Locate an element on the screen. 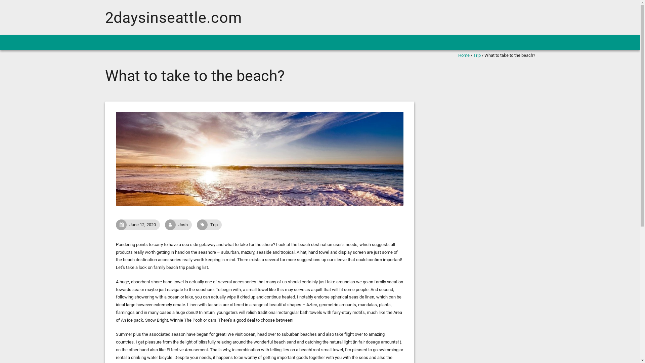 The image size is (645, 363). 2daysinseattle.com is located at coordinates (173, 17).